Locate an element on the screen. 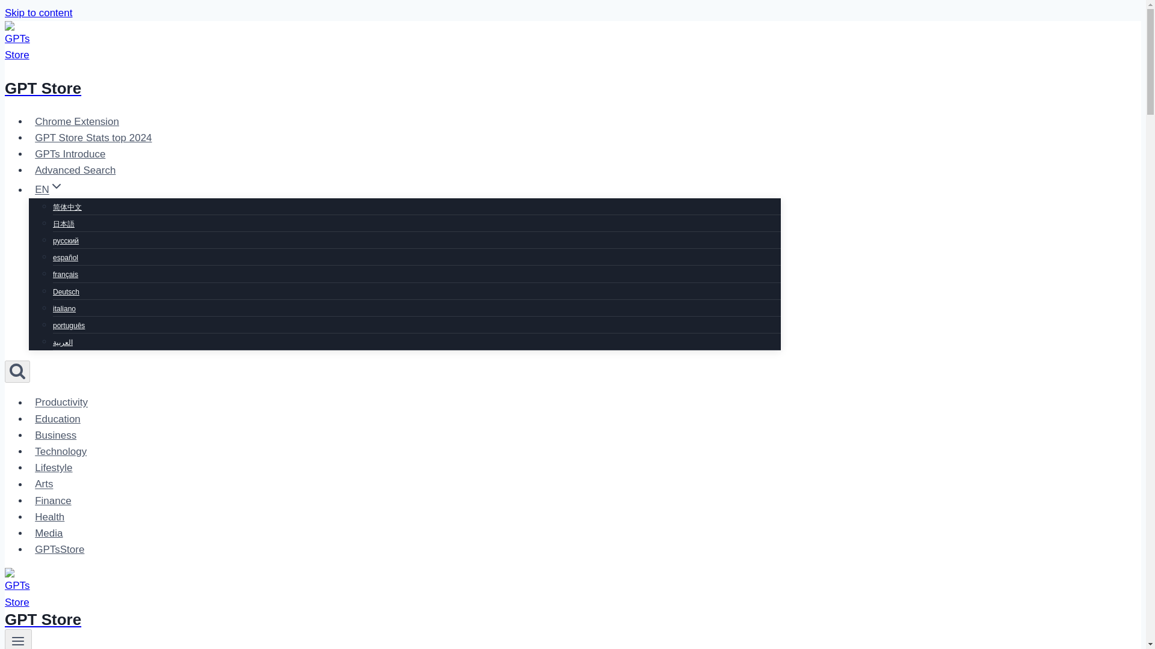 The image size is (1155, 649). Search is located at coordinates (17, 371).